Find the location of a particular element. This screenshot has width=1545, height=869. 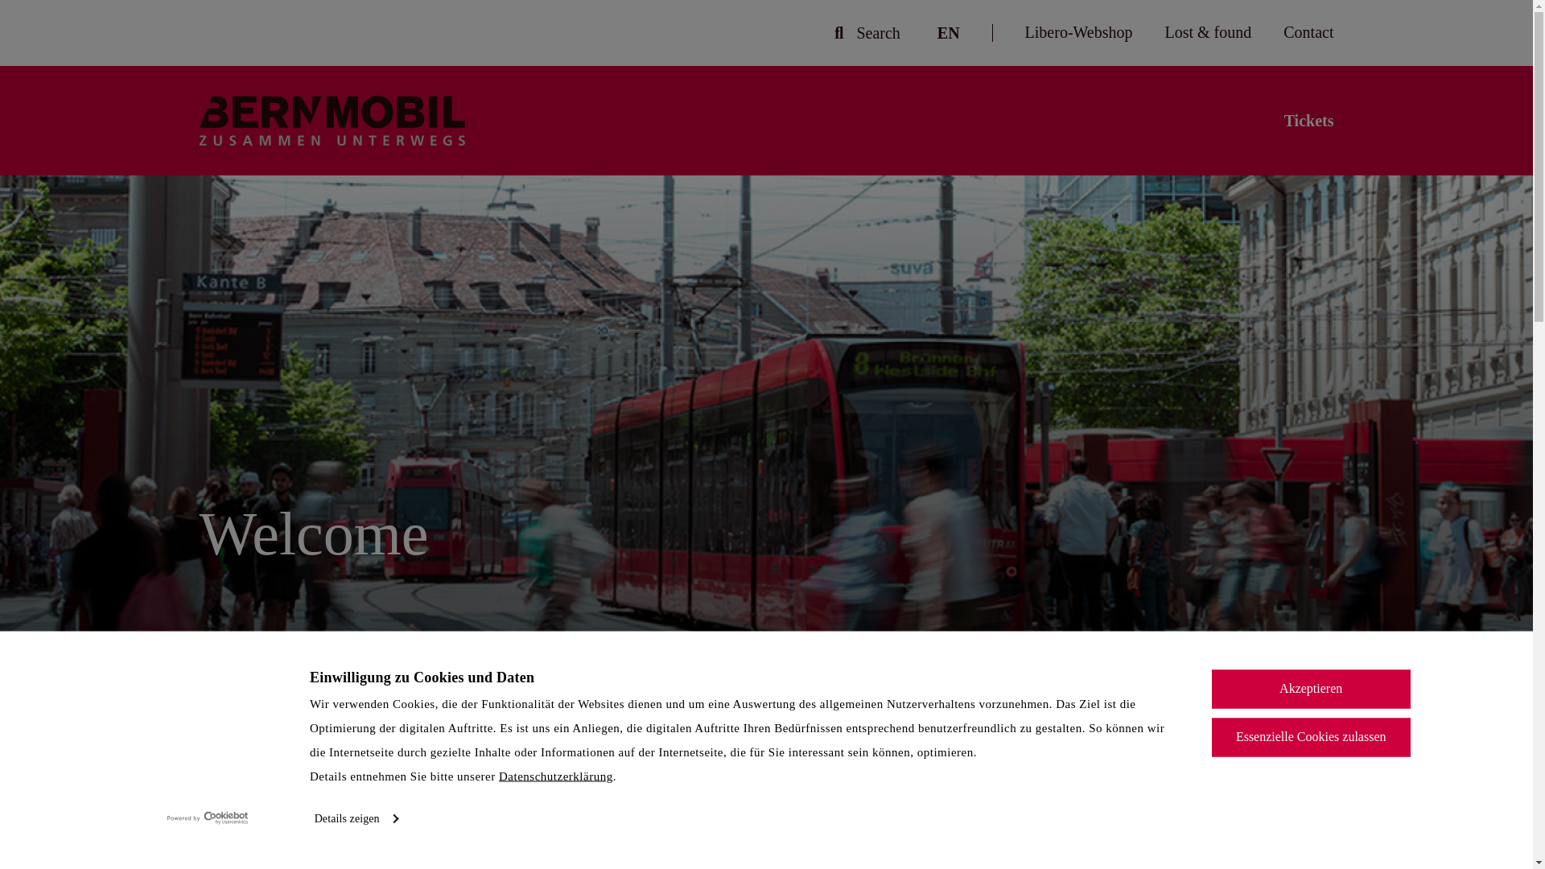

Details zeigen is located at coordinates (356, 818).